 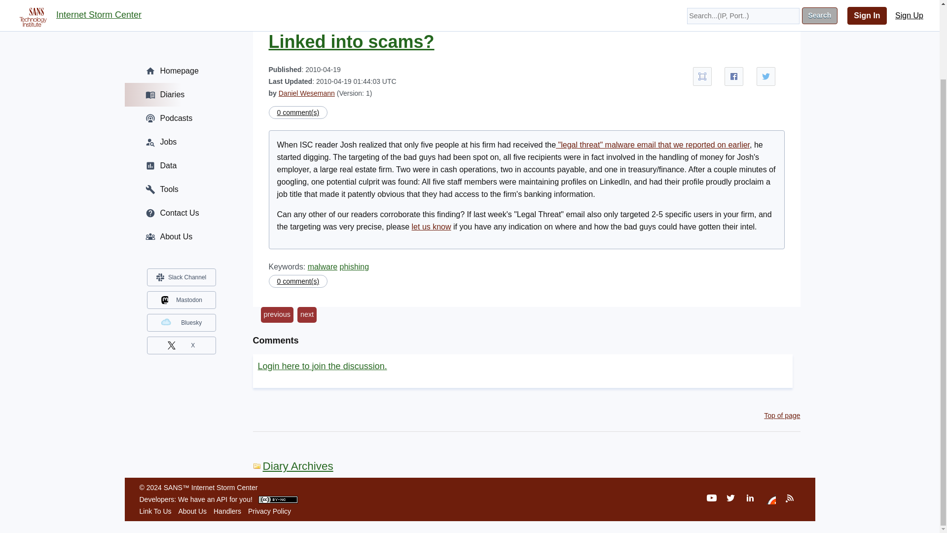 What do you see at coordinates (653, 145) in the screenshot?
I see `"legal threat" malware email that we reported on earlier` at bounding box center [653, 145].